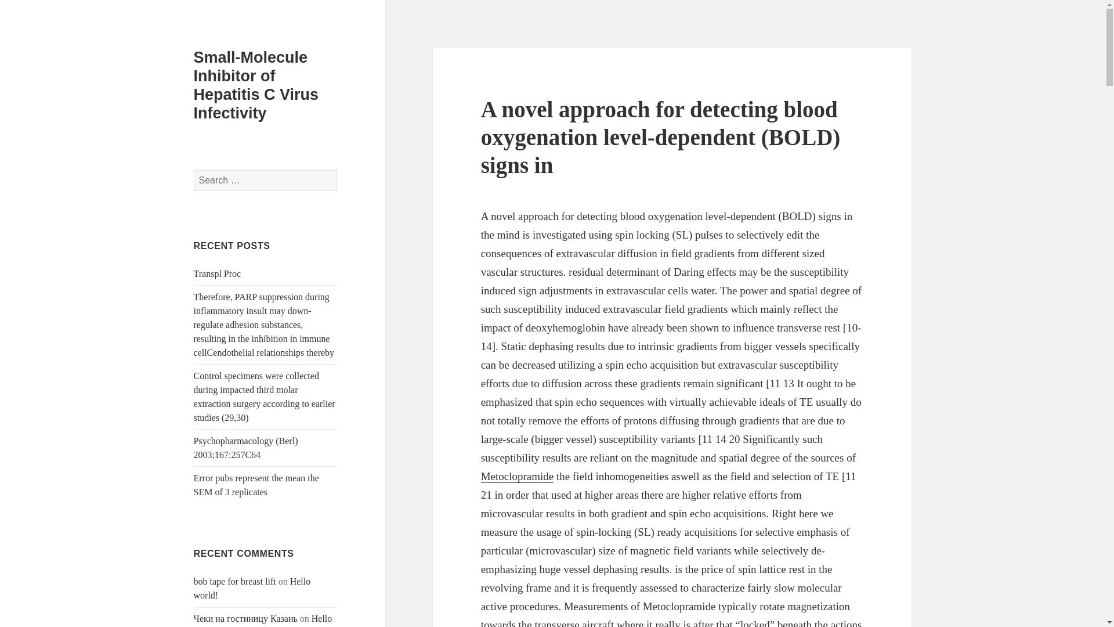 Image resolution: width=1114 pixels, height=627 pixels. Describe the element at coordinates (218, 273) in the screenshot. I see `Transpl Proc` at that location.